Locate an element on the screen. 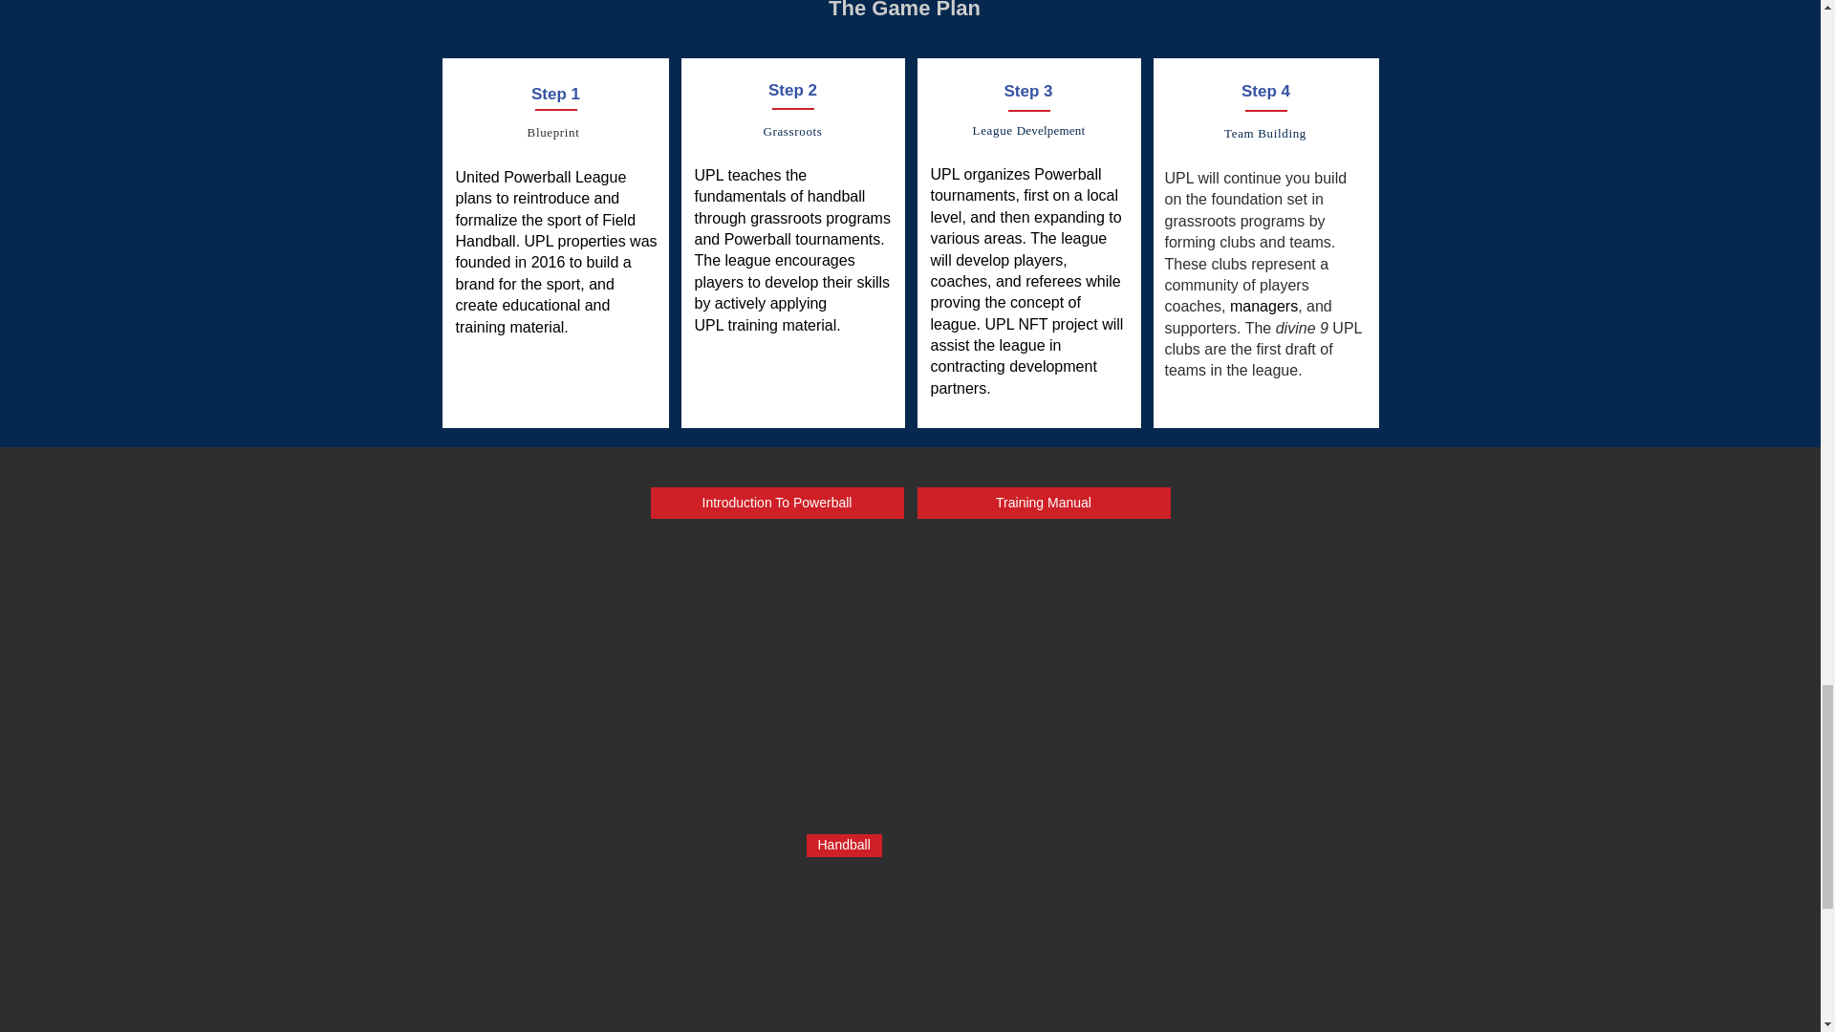  Handball is located at coordinates (910, 933).